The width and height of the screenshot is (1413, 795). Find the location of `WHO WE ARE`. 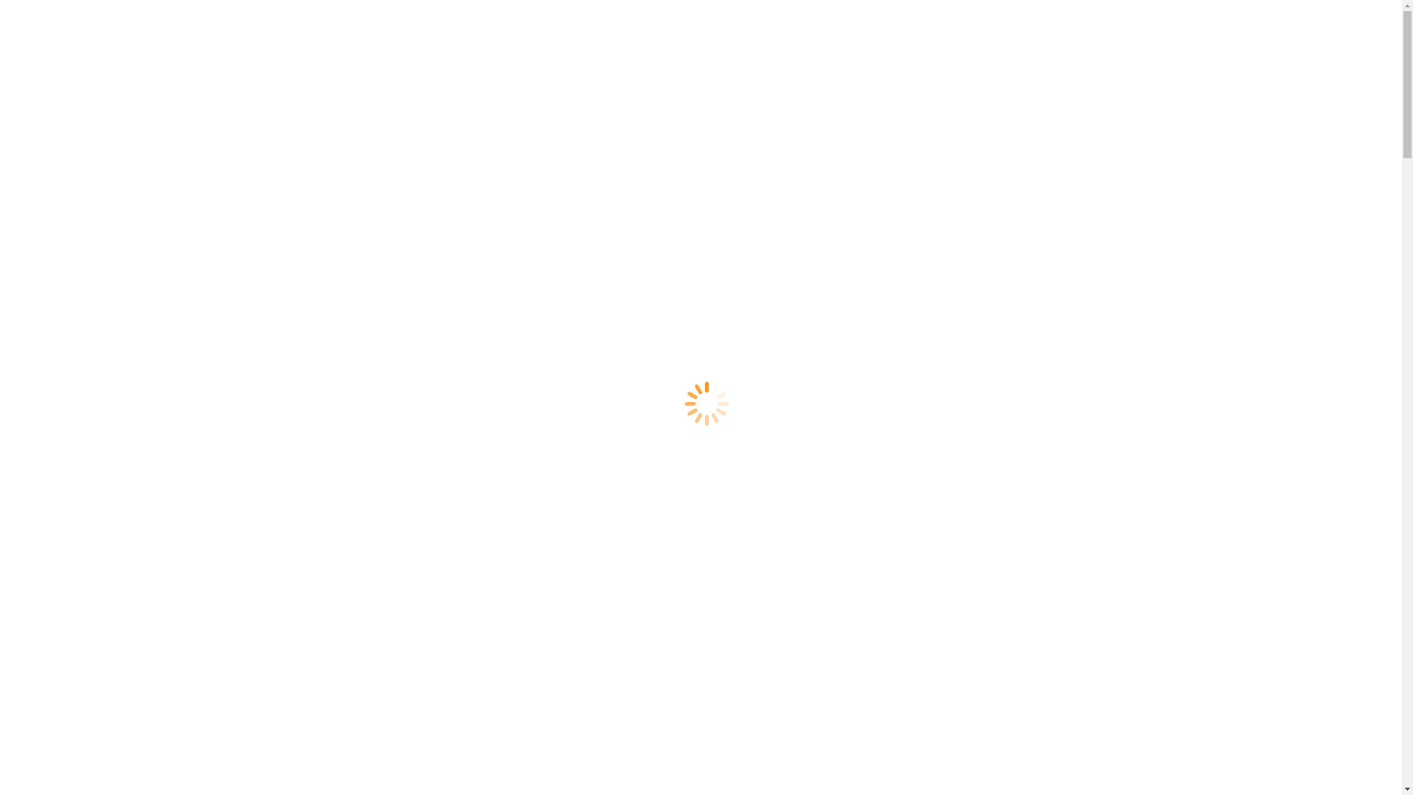

WHO WE ARE is located at coordinates (78, 128).